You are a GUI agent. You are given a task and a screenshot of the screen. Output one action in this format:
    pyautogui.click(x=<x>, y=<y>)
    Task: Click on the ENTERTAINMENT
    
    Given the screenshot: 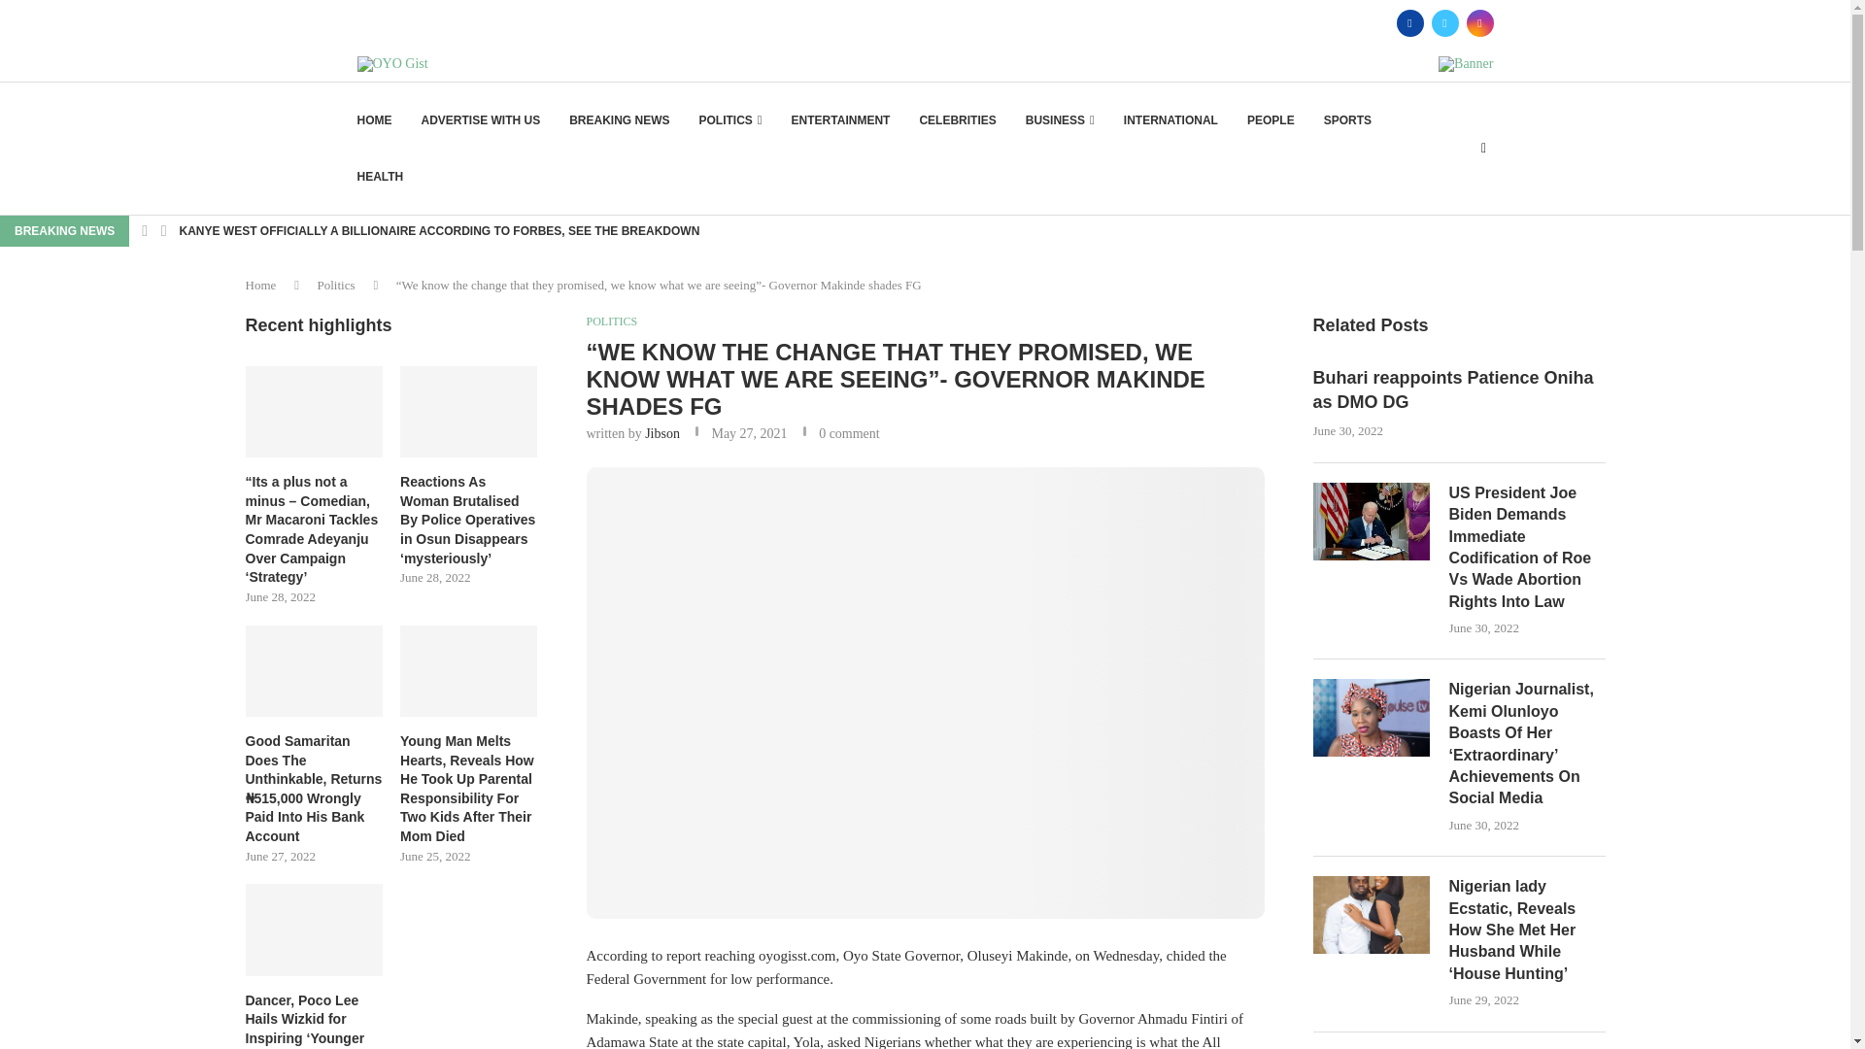 What is the action you would take?
    pyautogui.click(x=841, y=120)
    